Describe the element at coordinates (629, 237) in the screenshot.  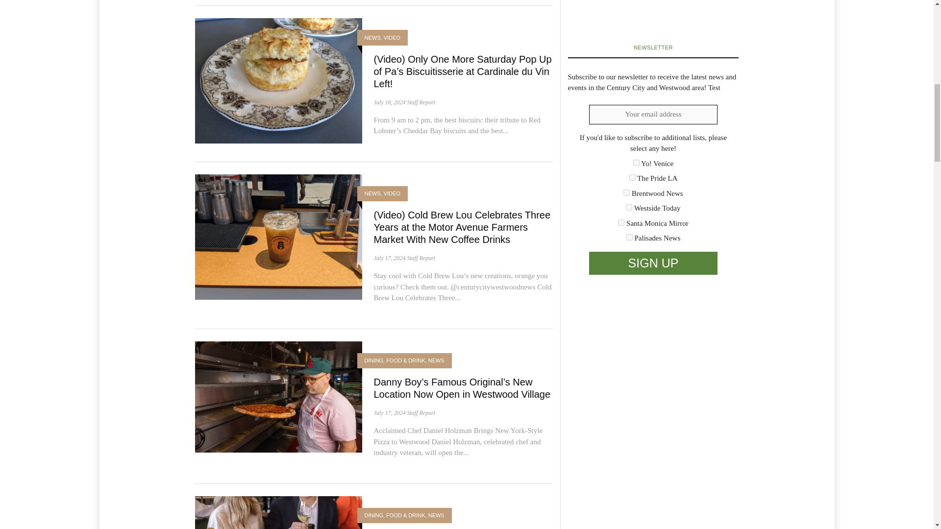
I see `ec7d882848` at that location.